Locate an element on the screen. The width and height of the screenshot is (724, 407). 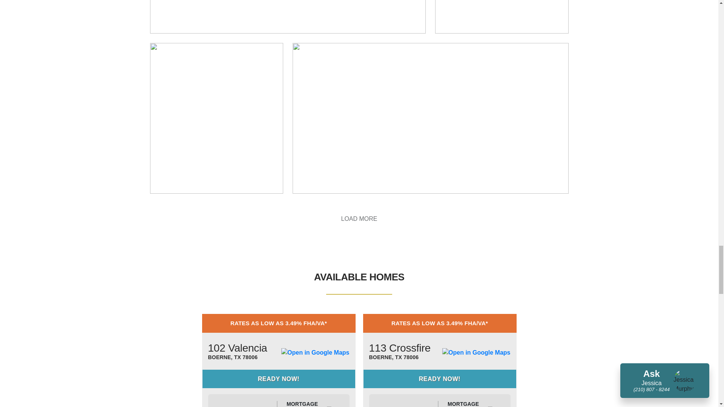
Map This Home is located at coordinates (476, 353).